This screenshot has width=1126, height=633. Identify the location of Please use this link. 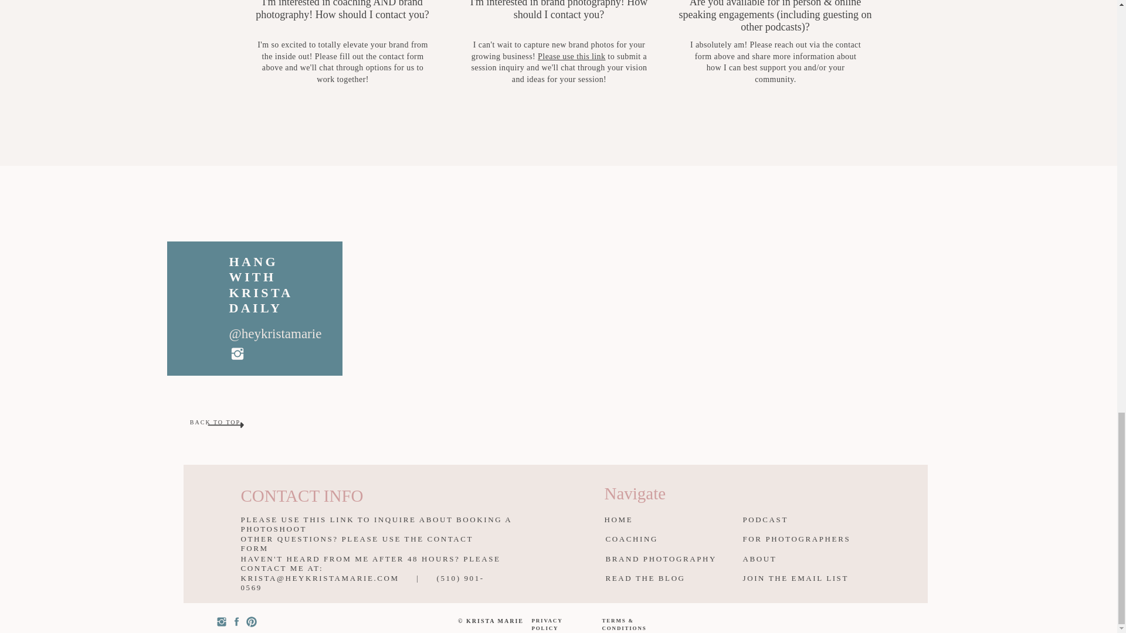
(571, 56).